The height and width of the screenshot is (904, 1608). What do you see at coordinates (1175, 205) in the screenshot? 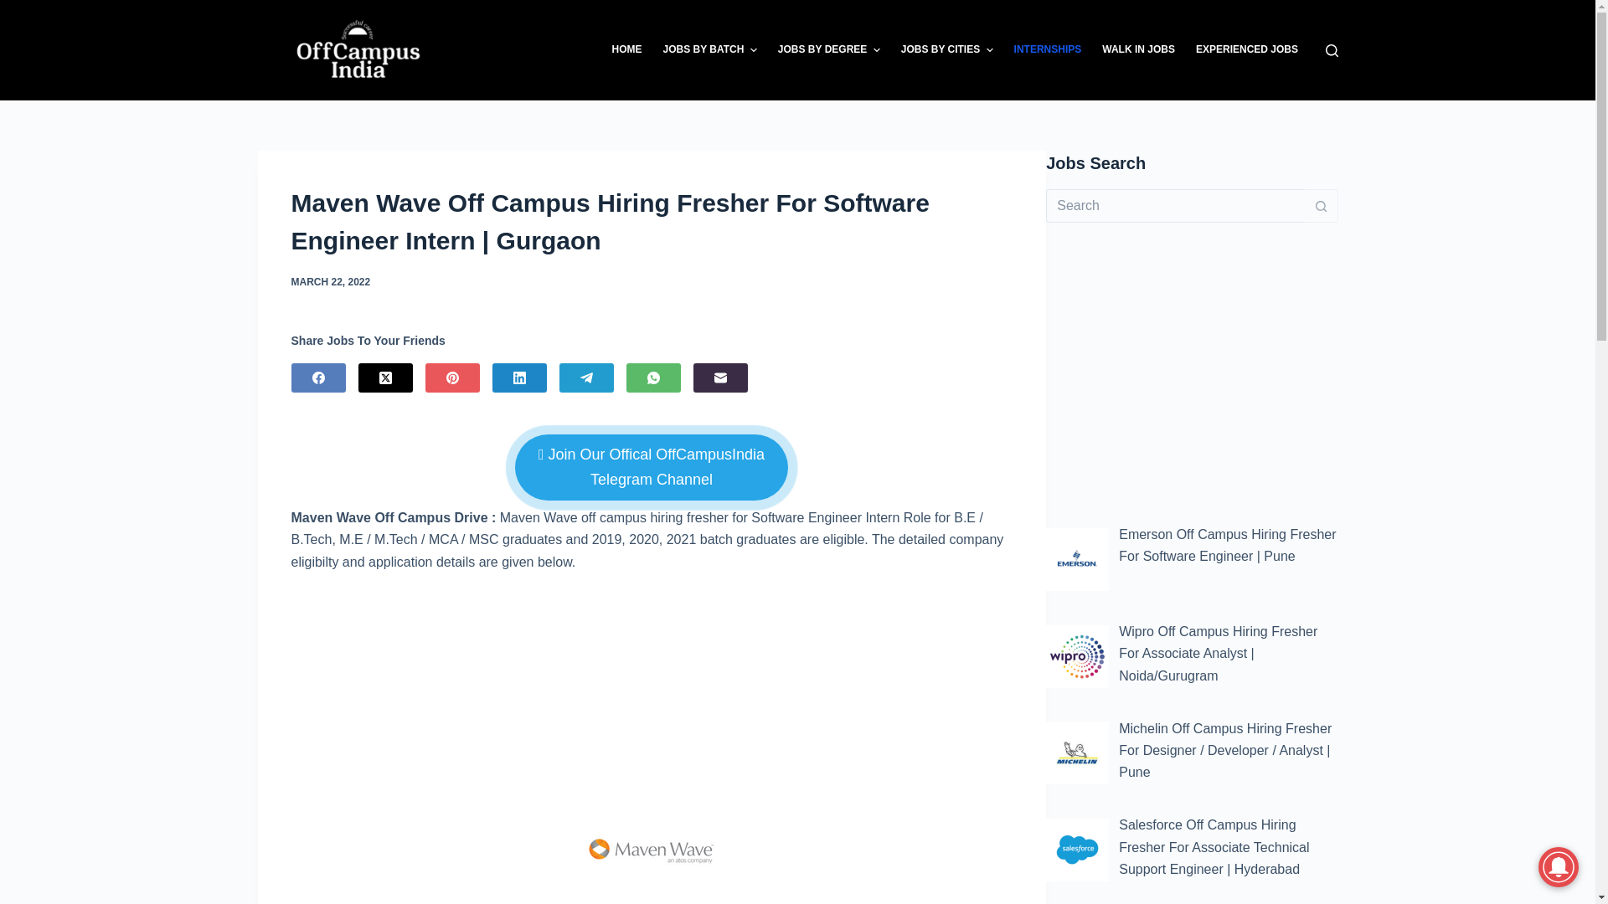
I see `Search for...` at bounding box center [1175, 205].